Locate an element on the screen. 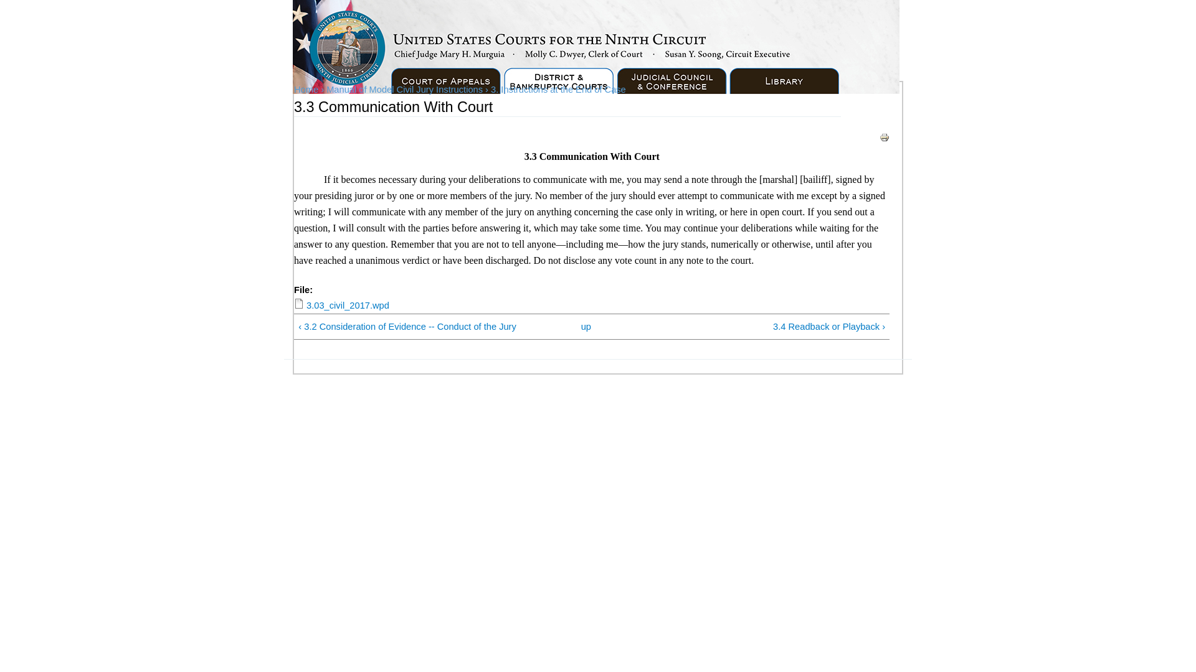  up is located at coordinates (586, 327).